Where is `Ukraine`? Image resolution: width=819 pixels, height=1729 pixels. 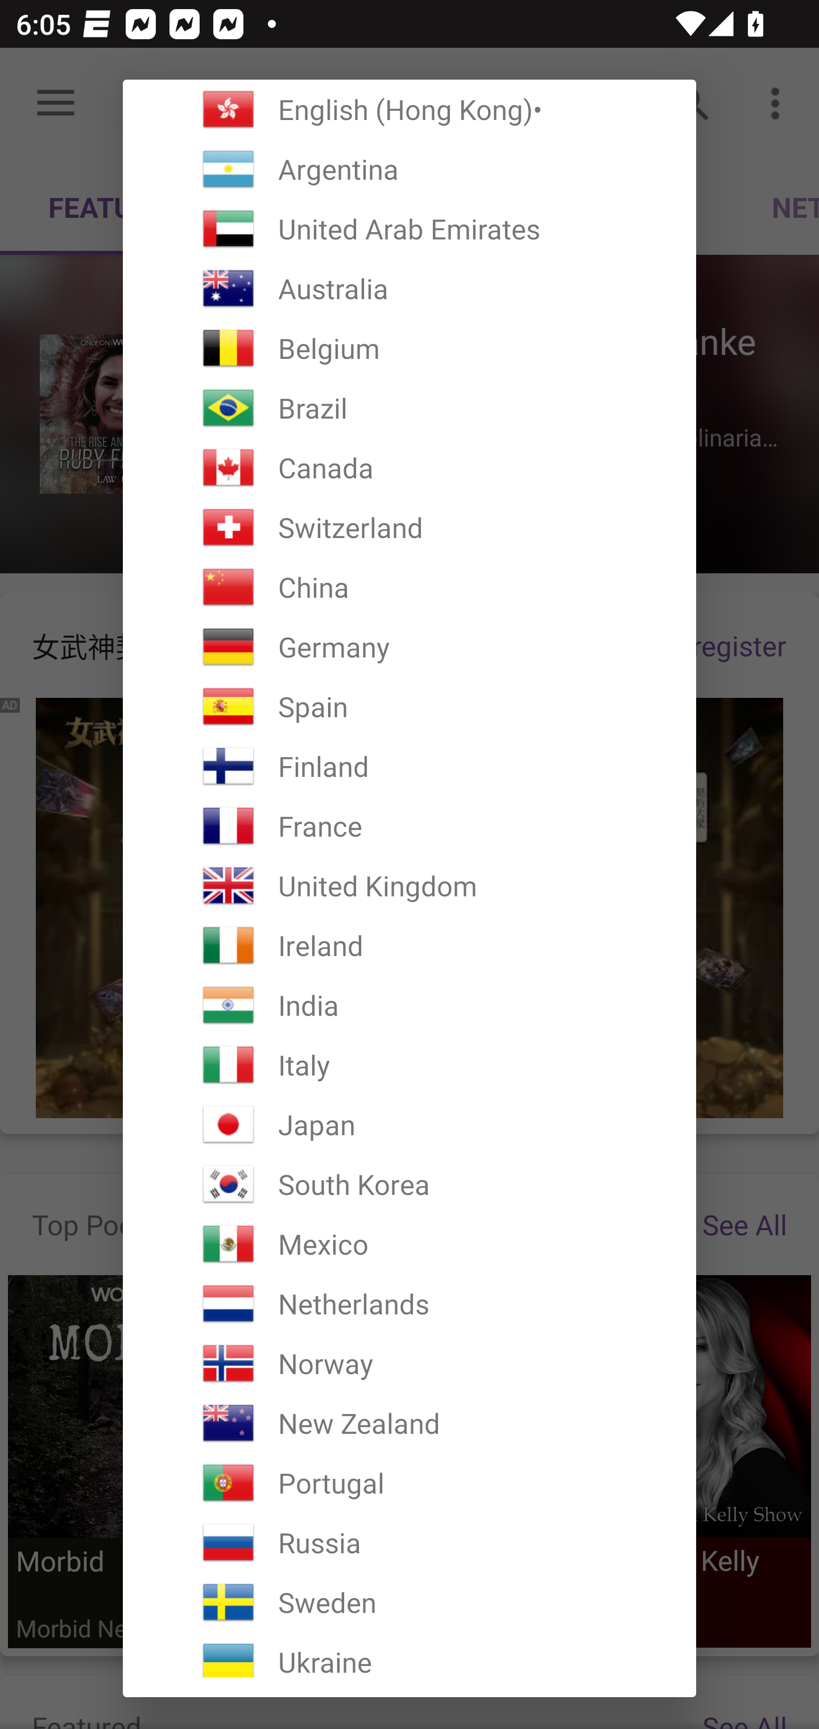
Ukraine is located at coordinates (409, 1654).